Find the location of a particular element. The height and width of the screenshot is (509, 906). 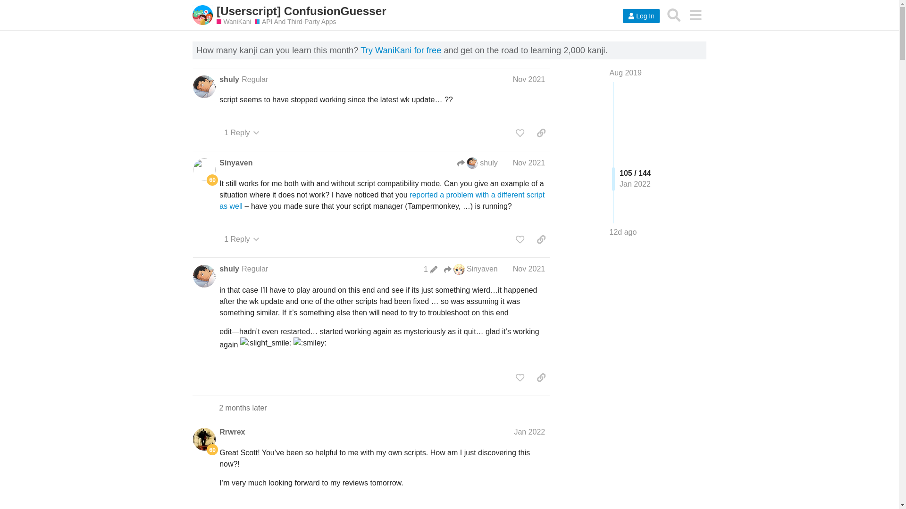

like this post is located at coordinates (520, 133).